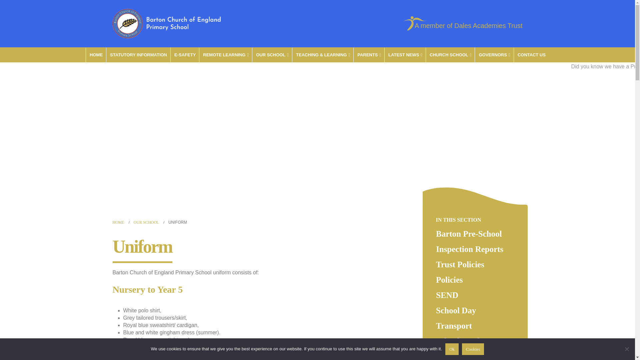 This screenshot has height=360, width=640. What do you see at coordinates (225, 55) in the screenshot?
I see `REMOTE LEARNING` at bounding box center [225, 55].